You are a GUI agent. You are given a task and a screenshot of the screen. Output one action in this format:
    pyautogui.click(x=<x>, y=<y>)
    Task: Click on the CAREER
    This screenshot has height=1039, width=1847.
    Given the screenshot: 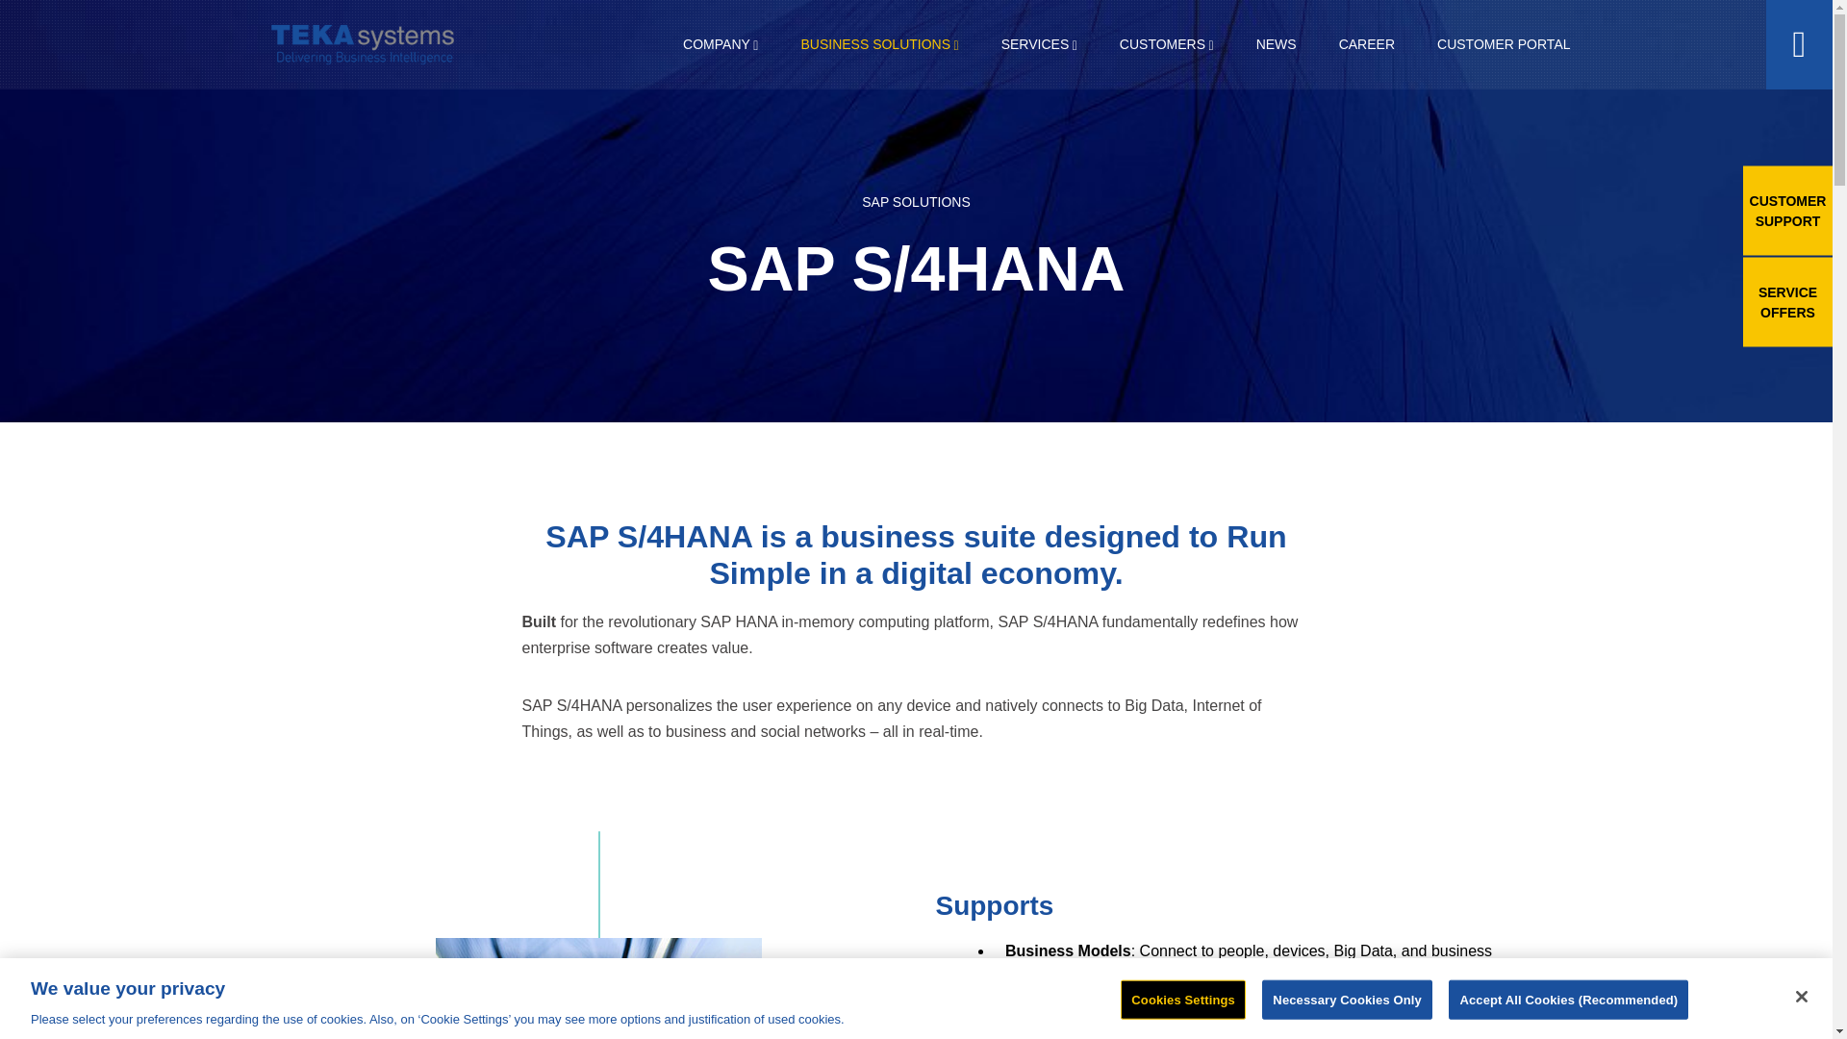 What is the action you would take?
    pyautogui.click(x=1367, y=44)
    